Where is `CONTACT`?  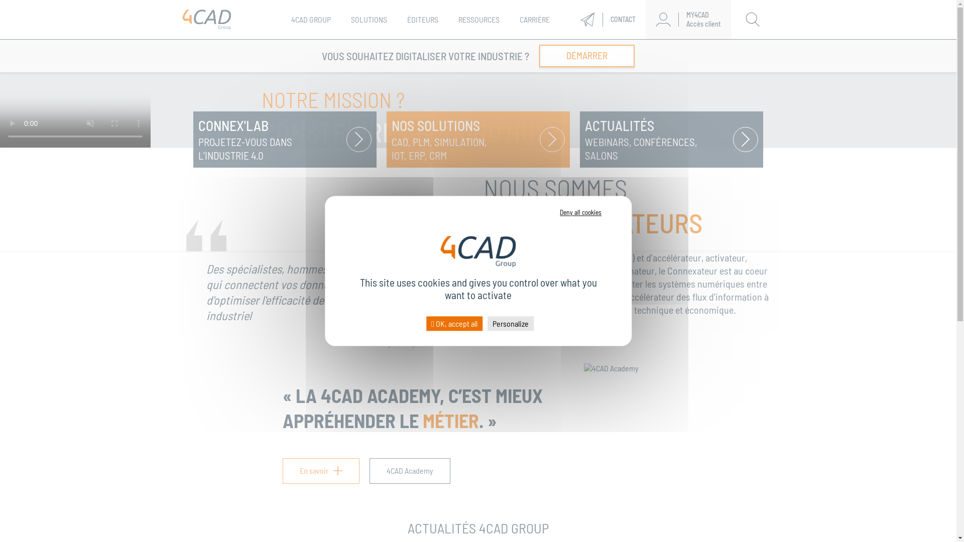
CONTACT is located at coordinates (608, 19).